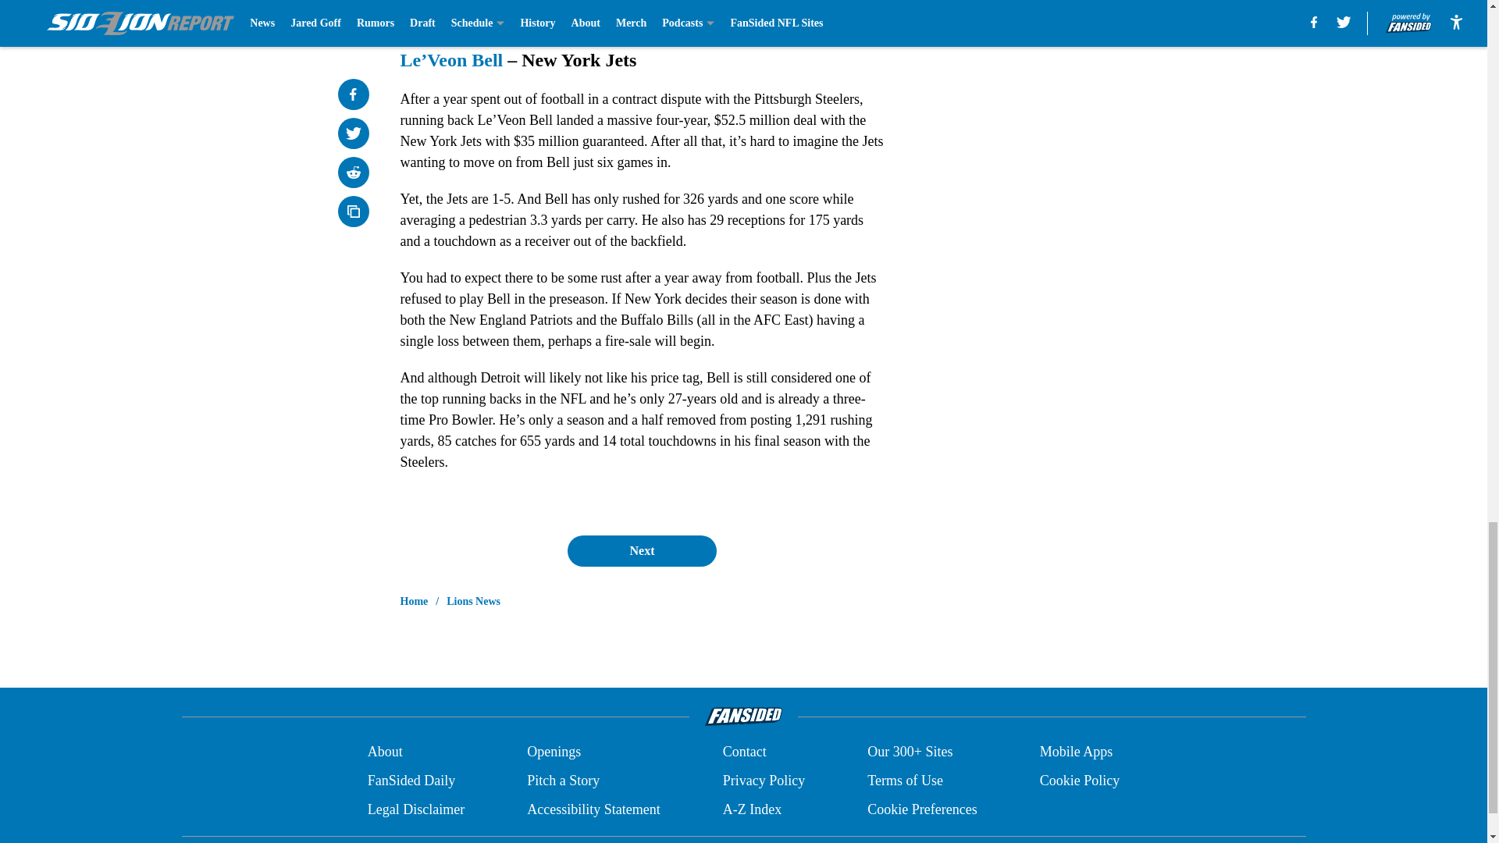 Image resolution: width=1499 pixels, height=843 pixels. What do you see at coordinates (1077, 752) in the screenshot?
I see `Mobile Apps` at bounding box center [1077, 752].